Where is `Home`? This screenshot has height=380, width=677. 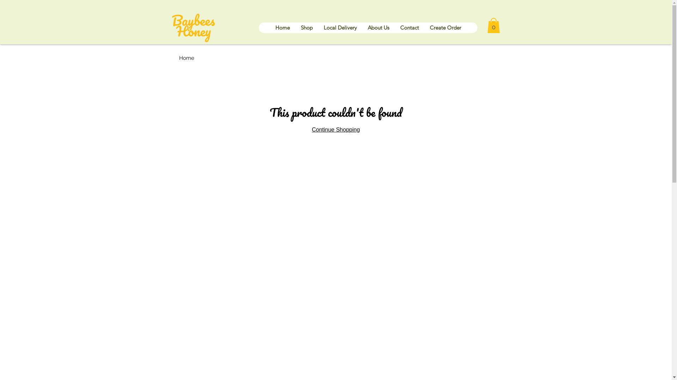
Home is located at coordinates (282, 28).